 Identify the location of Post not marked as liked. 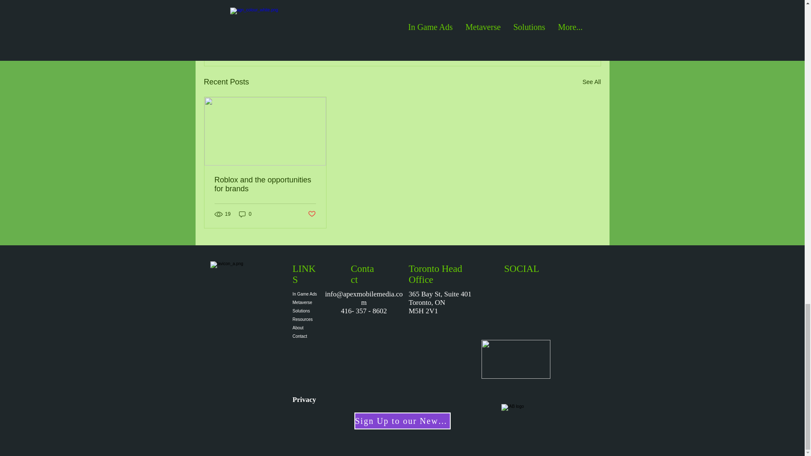
(554, 36).